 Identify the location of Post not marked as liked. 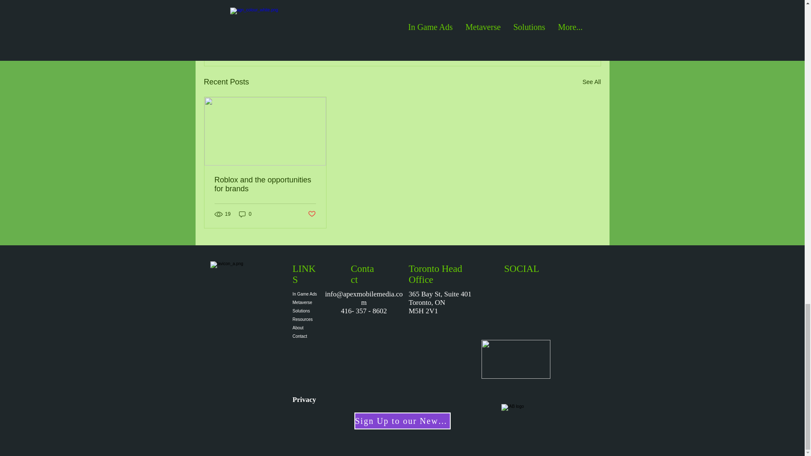
(554, 36).